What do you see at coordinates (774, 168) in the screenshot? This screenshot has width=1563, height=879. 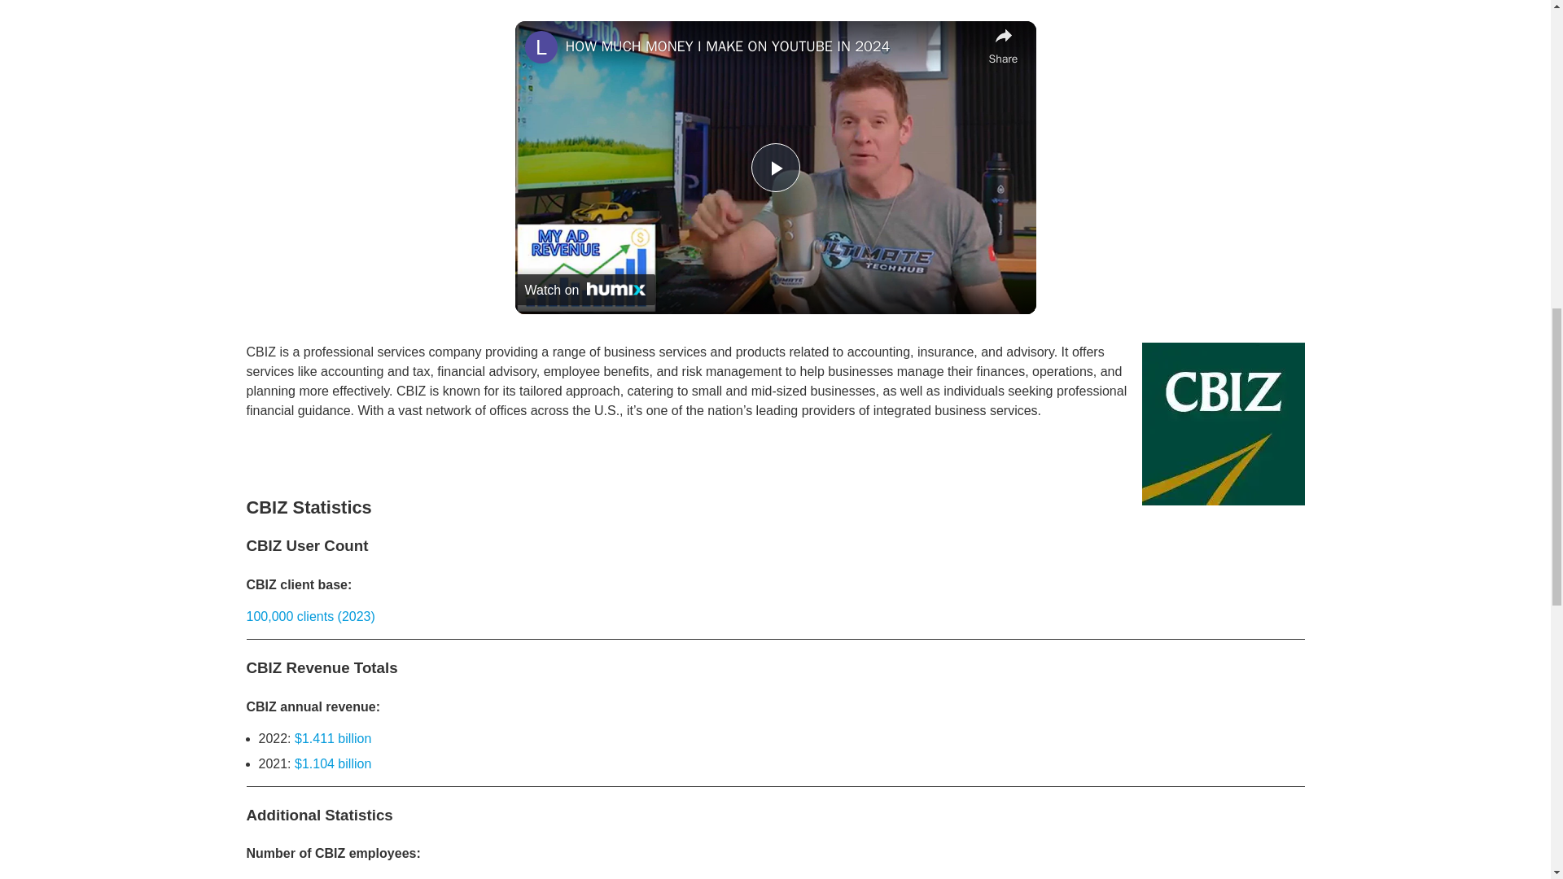 I see `Play Video` at bounding box center [774, 168].